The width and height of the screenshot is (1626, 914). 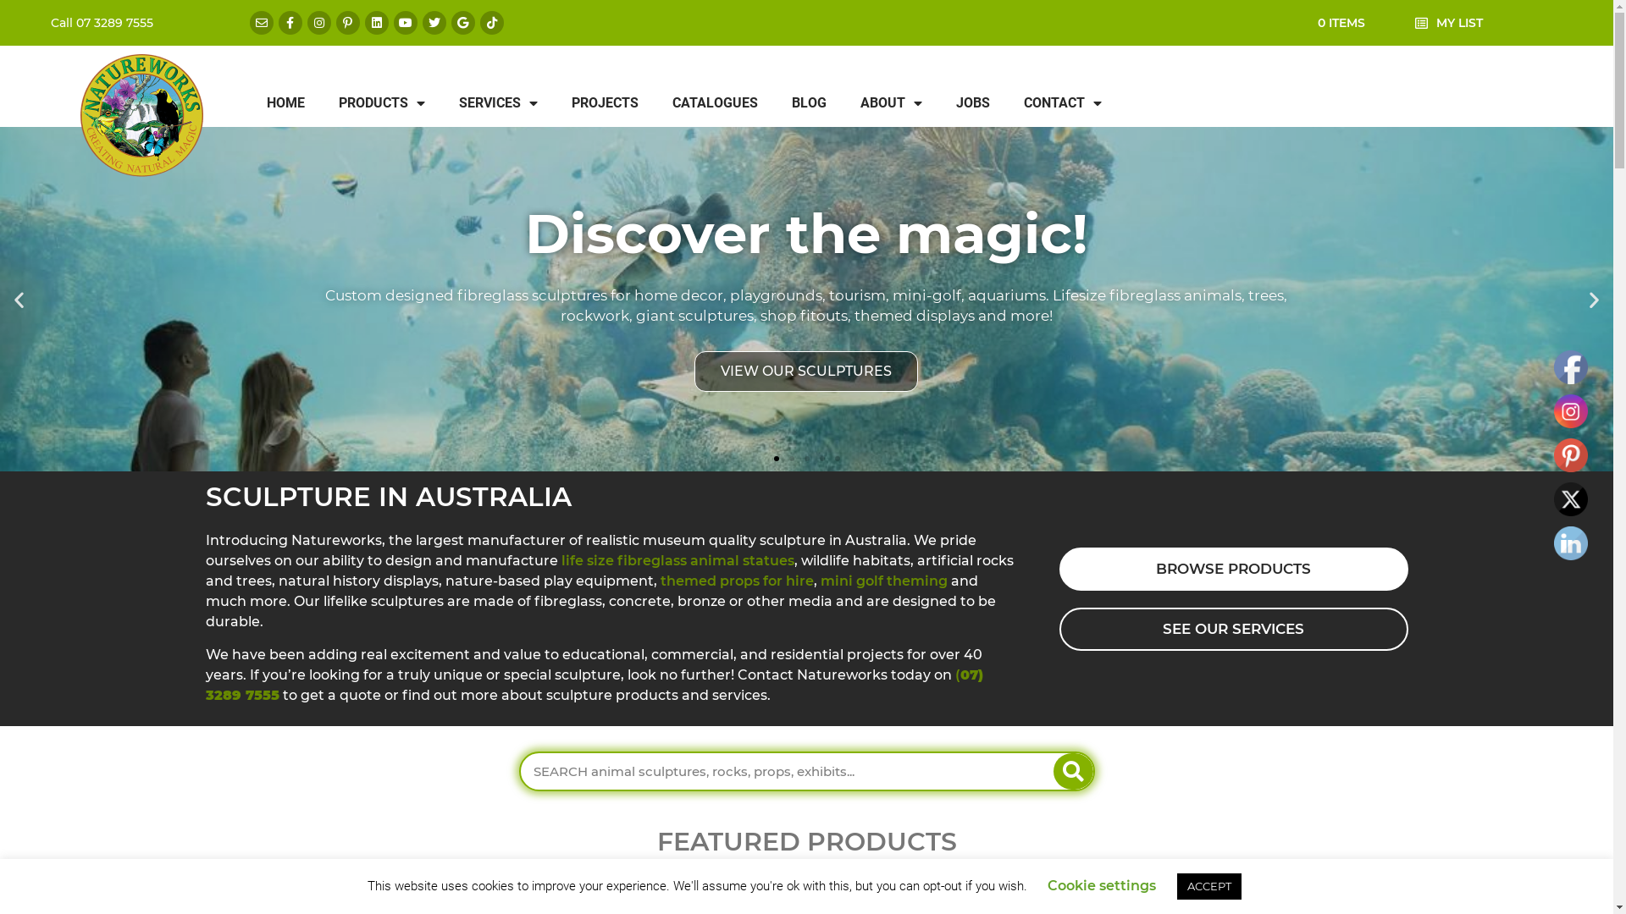 What do you see at coordinates (1571, 455) in the screenshot?
I see `Pinterest` at bounding box center [1571, 455].